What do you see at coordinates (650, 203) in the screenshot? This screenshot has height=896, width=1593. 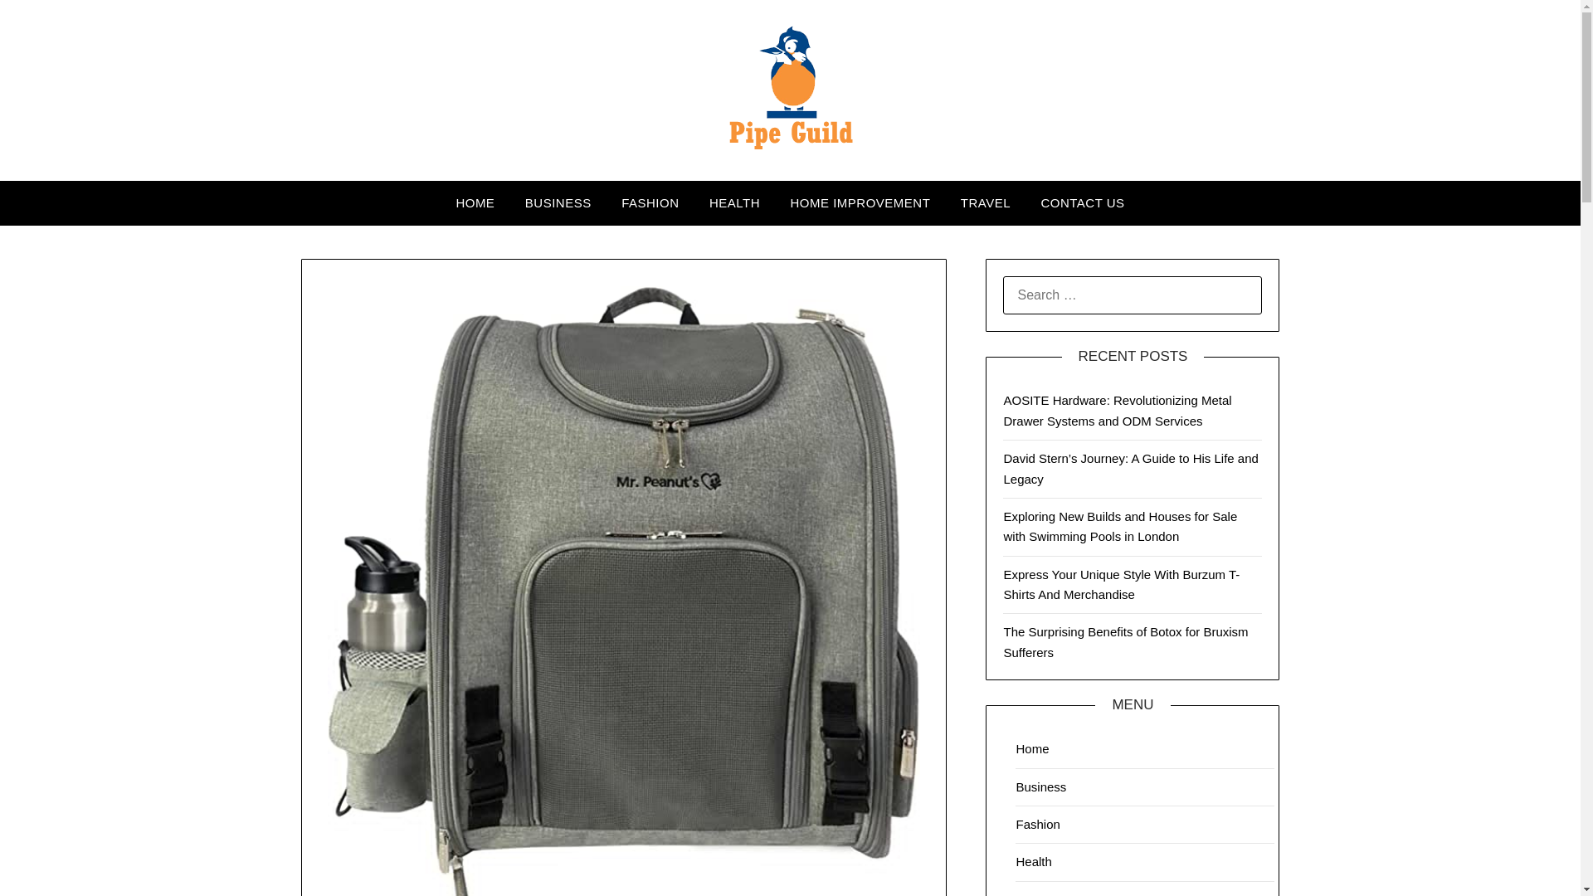 I see `FASHION` at bounding box center [650, 203].